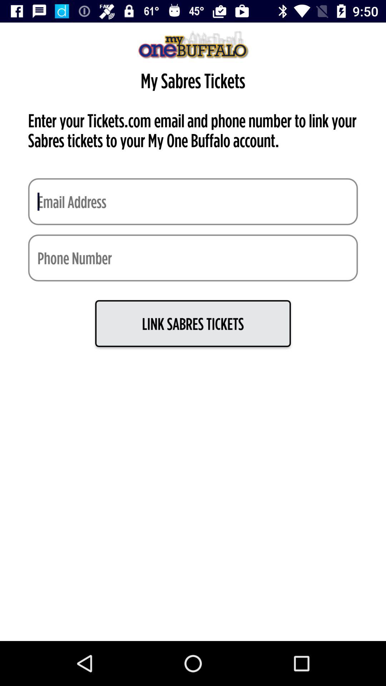  What do you see at coordinates (193, 202) in the screenshot?
I see `input email address` at bounding box center [193, 202].